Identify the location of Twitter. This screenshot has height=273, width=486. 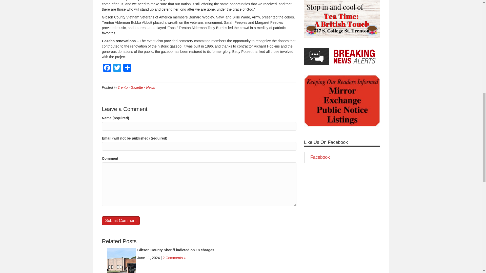
(117, 68).